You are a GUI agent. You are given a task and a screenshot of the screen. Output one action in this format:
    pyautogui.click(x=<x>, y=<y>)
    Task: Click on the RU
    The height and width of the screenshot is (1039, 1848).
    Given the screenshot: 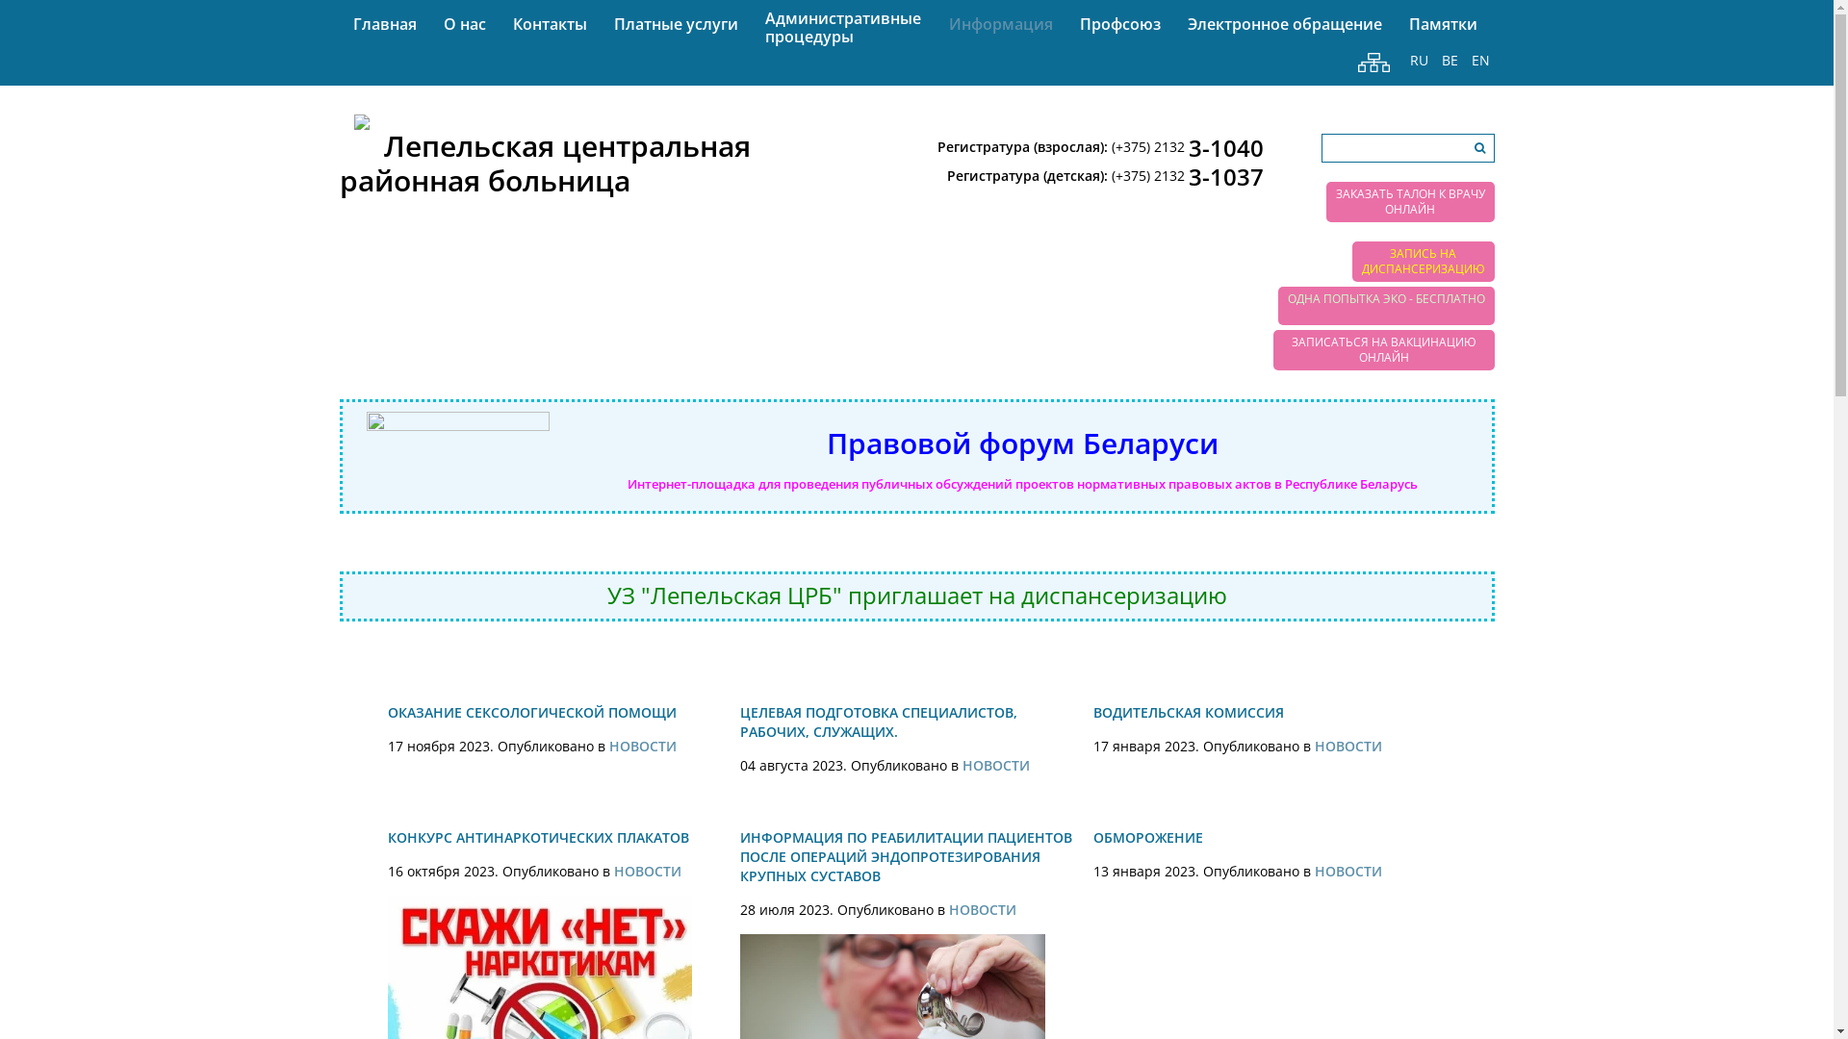 What is the action you would take?
    pyautogui.click(x=1419, y=62)
    